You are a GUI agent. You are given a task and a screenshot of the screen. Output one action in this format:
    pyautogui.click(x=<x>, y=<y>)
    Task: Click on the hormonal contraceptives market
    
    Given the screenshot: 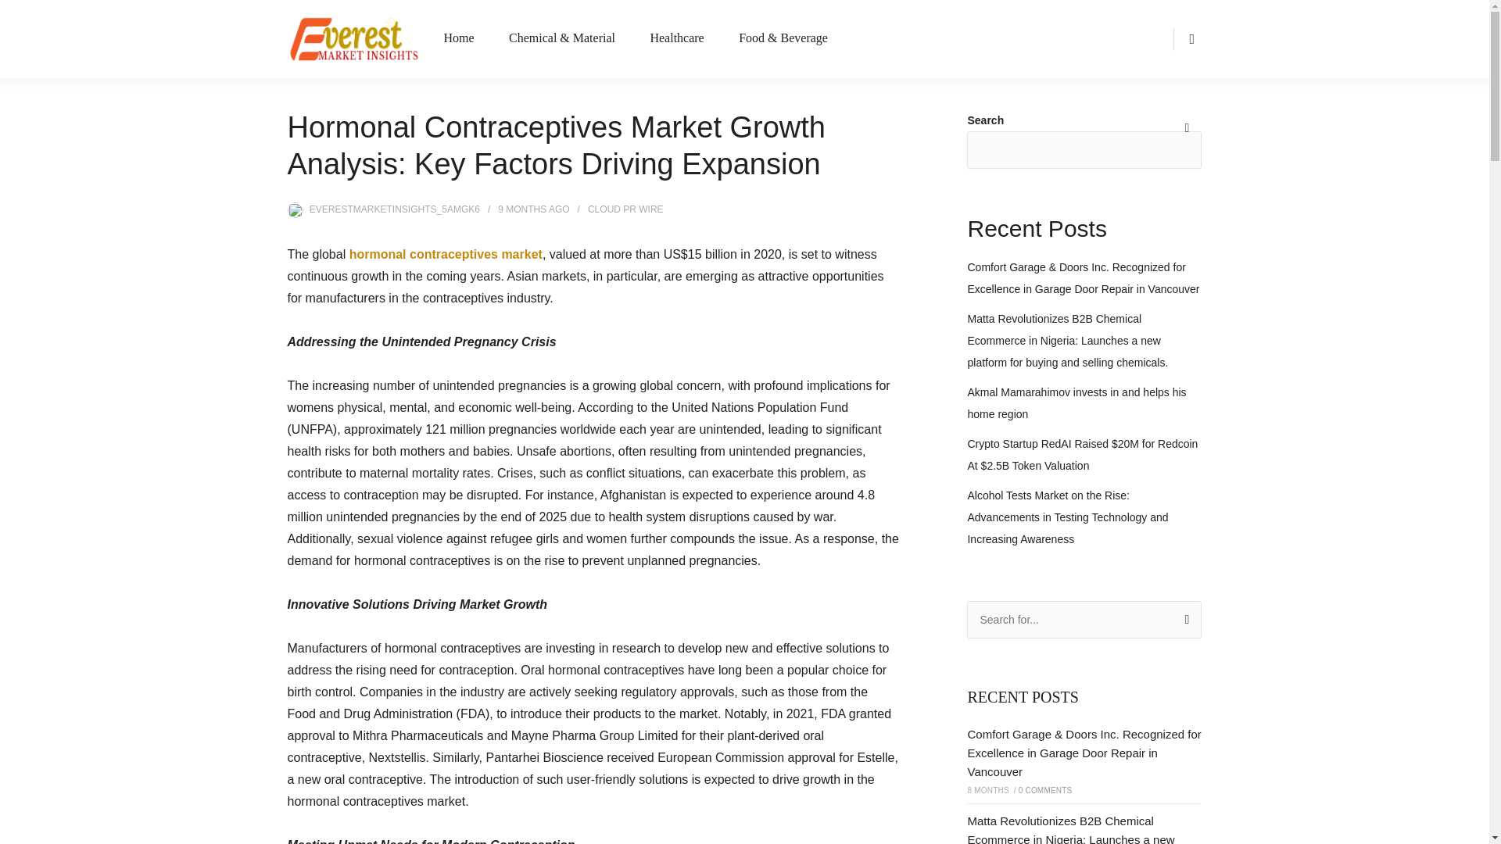 What is the action you would take?
    pyautogui.click(x=446, y=254)
    